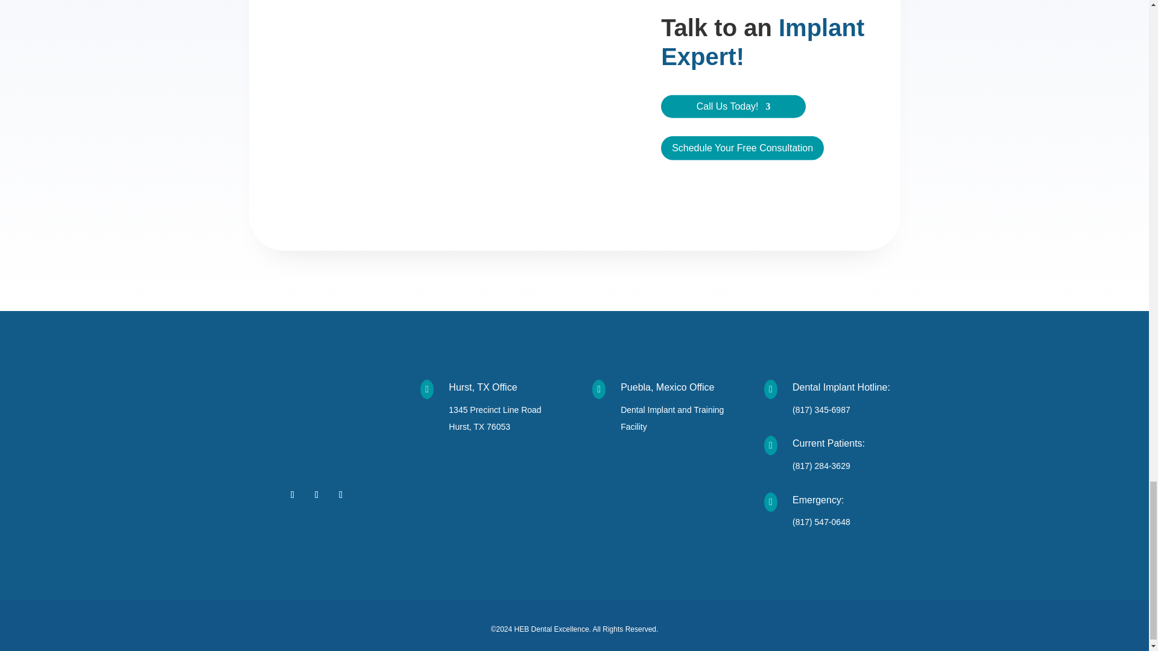 The height and width of the screenshot is (651, 1158). I want to click on Schedule Your Free Consultation, so click(742, 147).